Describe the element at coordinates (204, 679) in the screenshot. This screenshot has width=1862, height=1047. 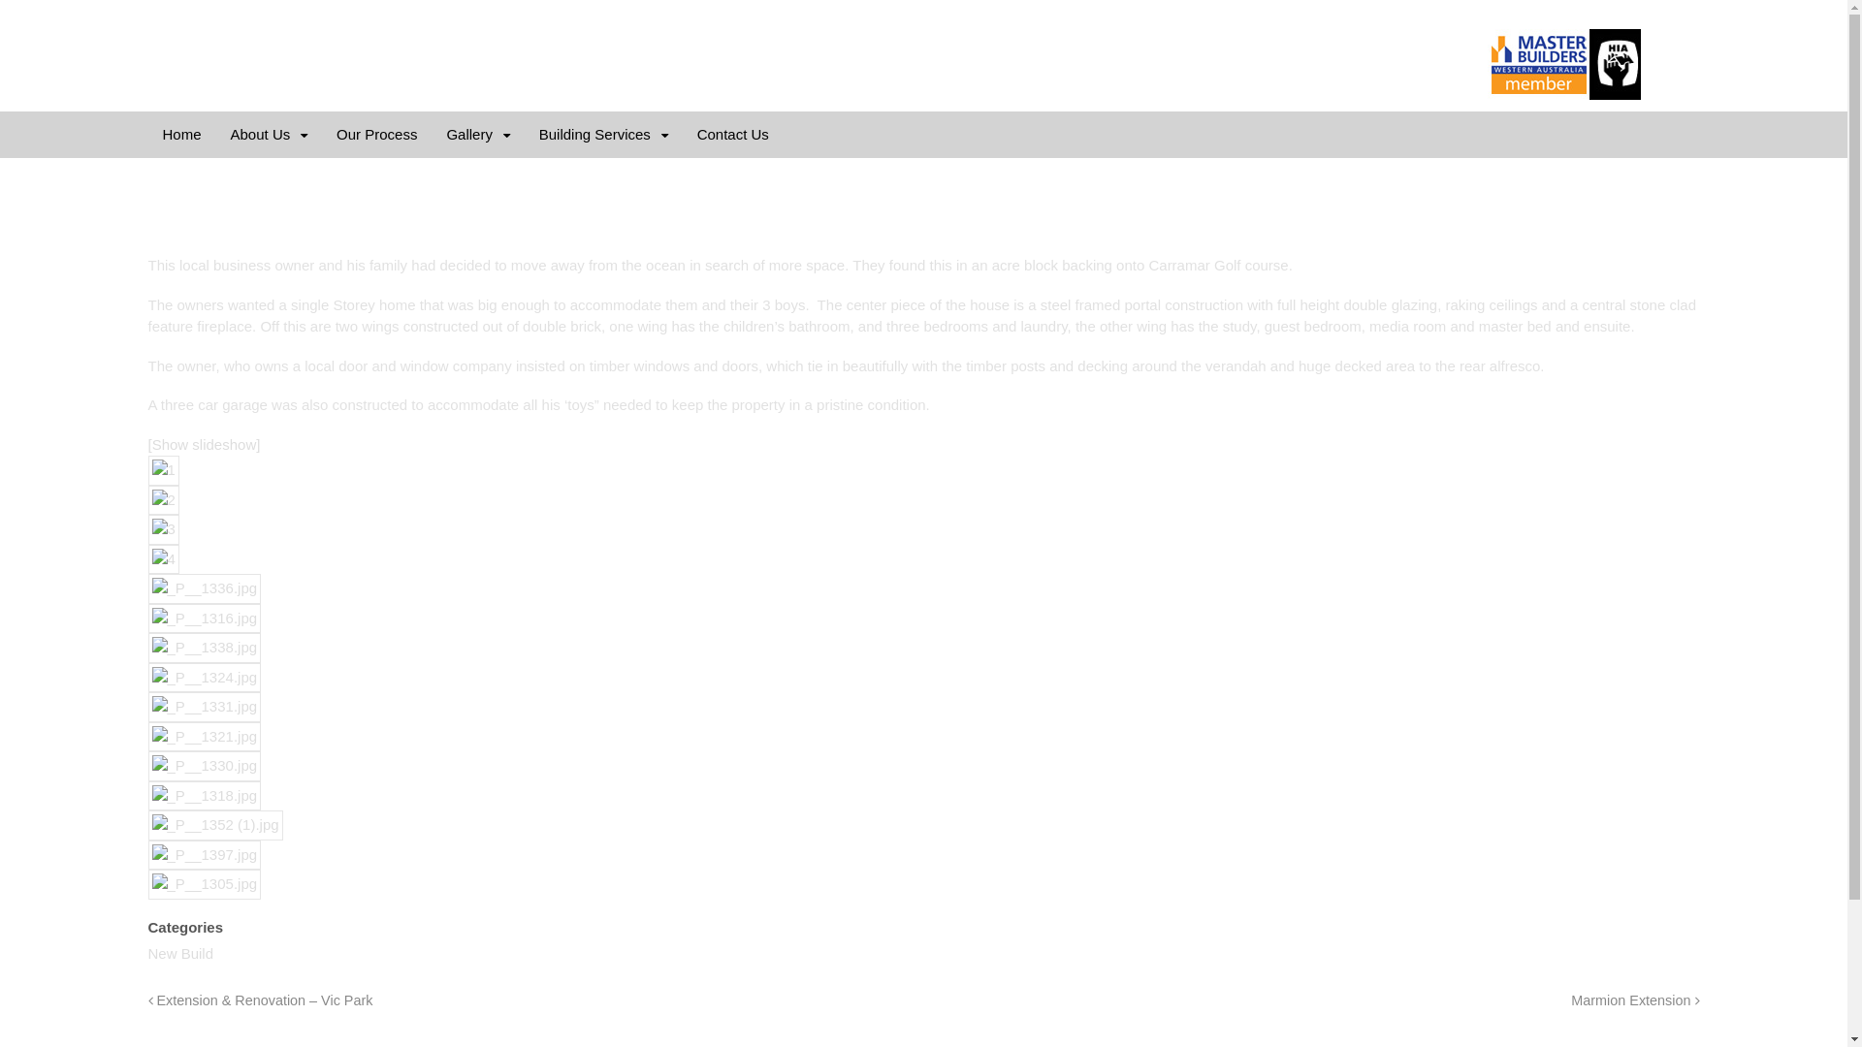
I see `_P__1324.jpg` at that location.